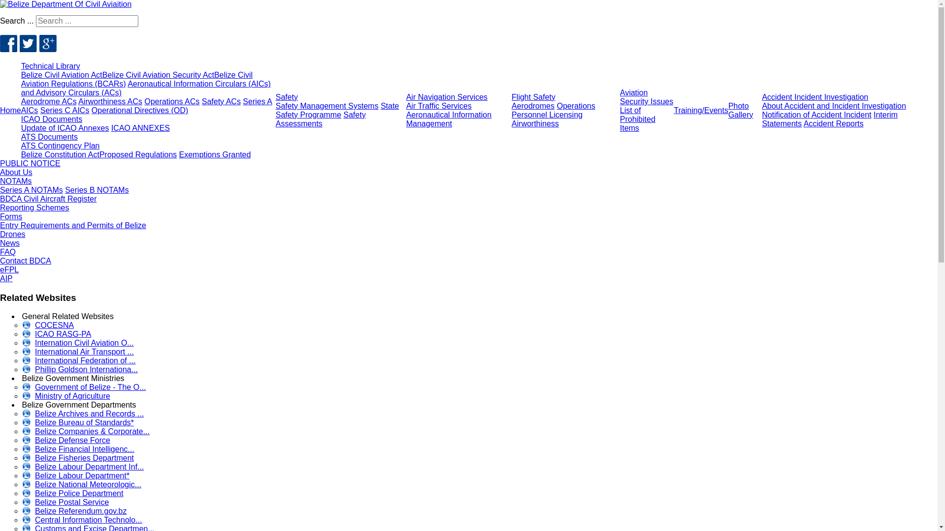  Describe the element at coordinates (97, 190) in the screenshot. I see `Series B NOTAMs` at that location.